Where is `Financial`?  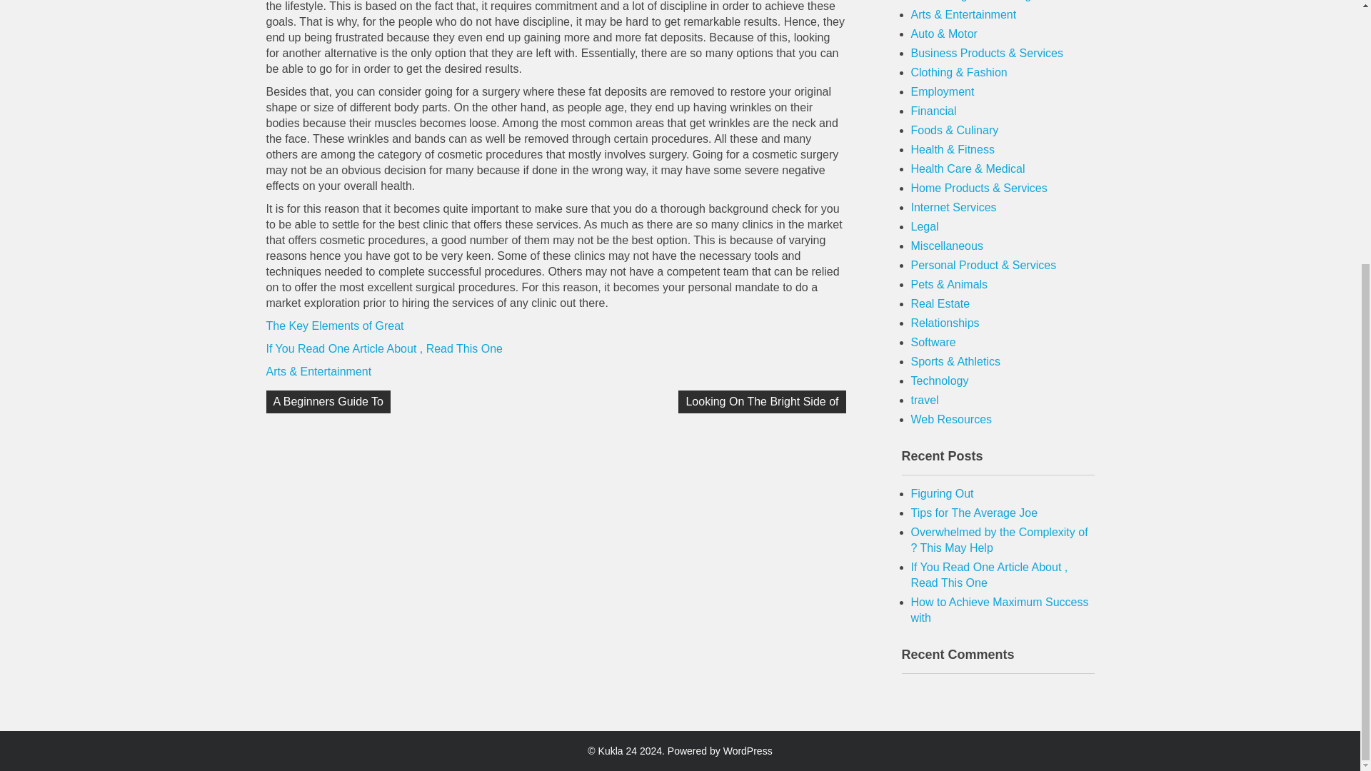
Financial is located at coordinates (934, 111).